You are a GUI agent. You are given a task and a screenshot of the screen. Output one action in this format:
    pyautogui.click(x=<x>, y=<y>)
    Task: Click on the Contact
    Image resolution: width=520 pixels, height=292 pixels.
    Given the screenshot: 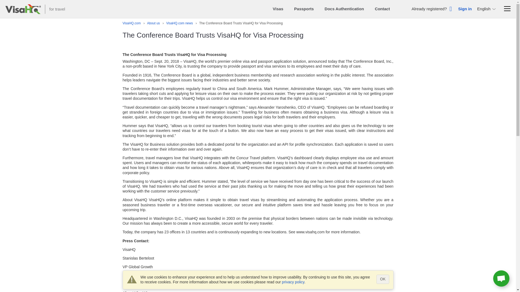 What is the action you would take?
    pyautogui.click(x=382, y=9)
    